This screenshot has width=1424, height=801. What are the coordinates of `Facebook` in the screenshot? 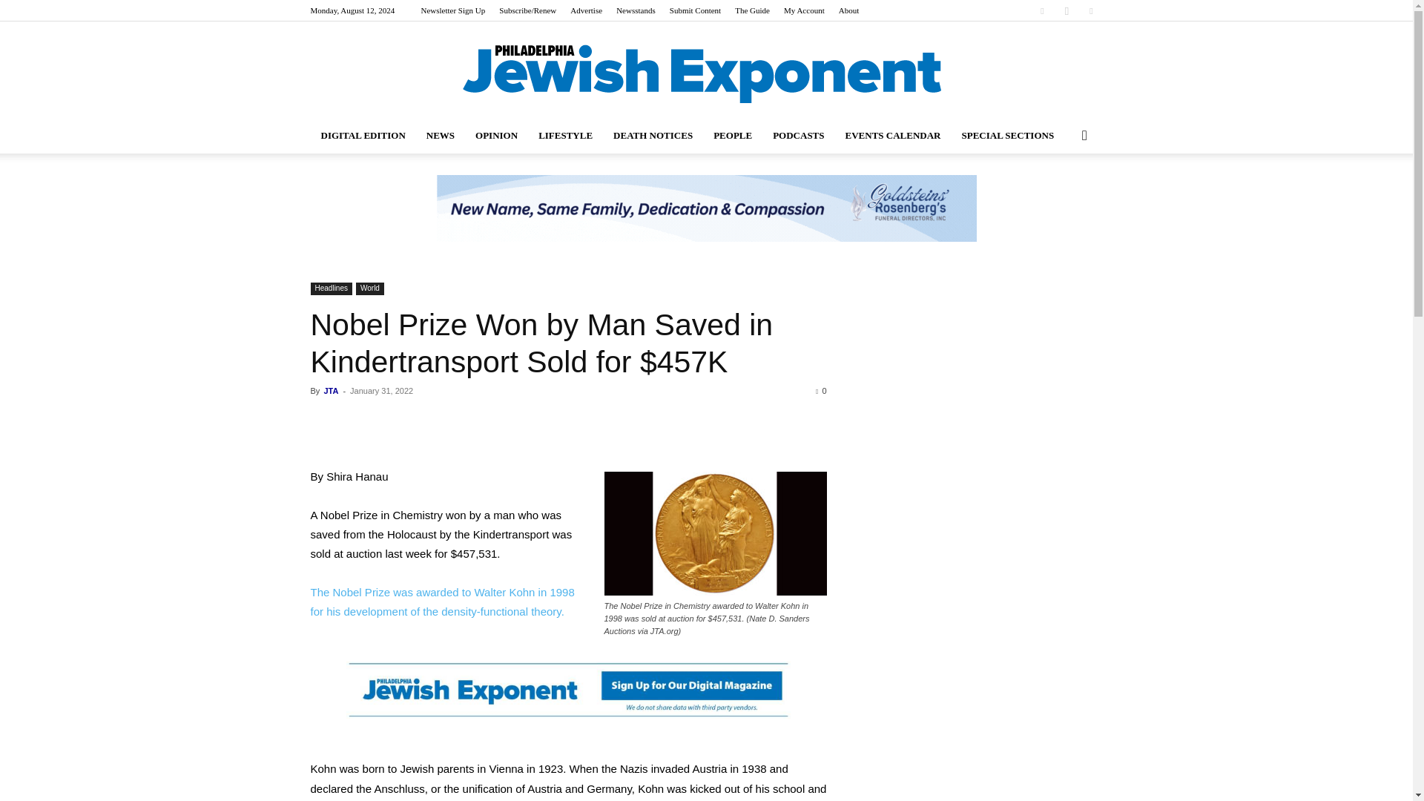 It's located at (1042, 10).